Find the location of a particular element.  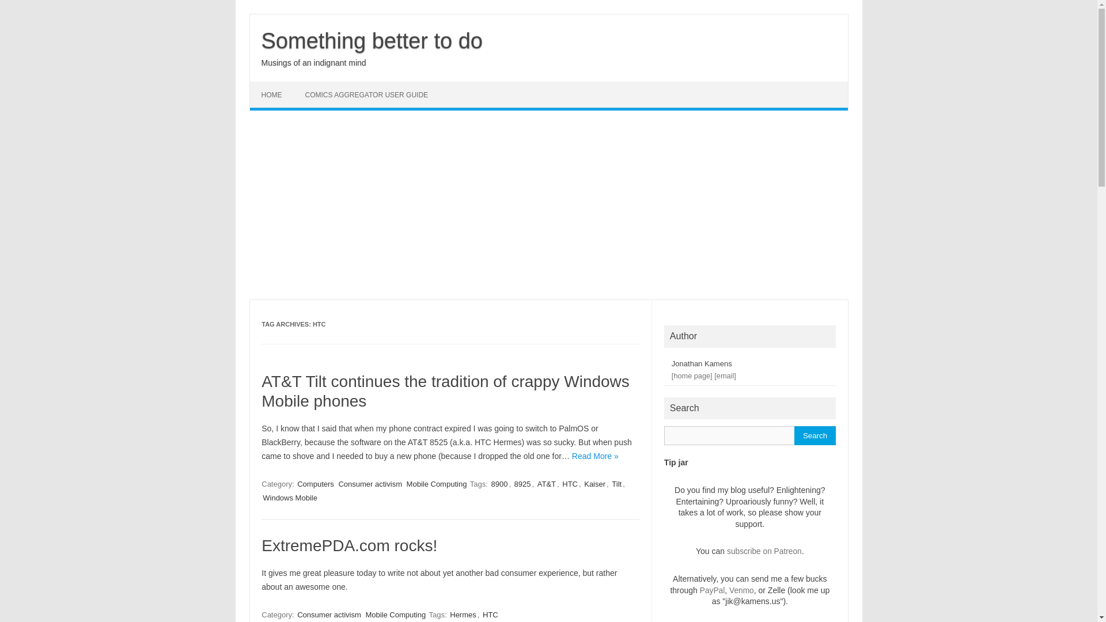

Kaiser is located at coordinates (594, 484).